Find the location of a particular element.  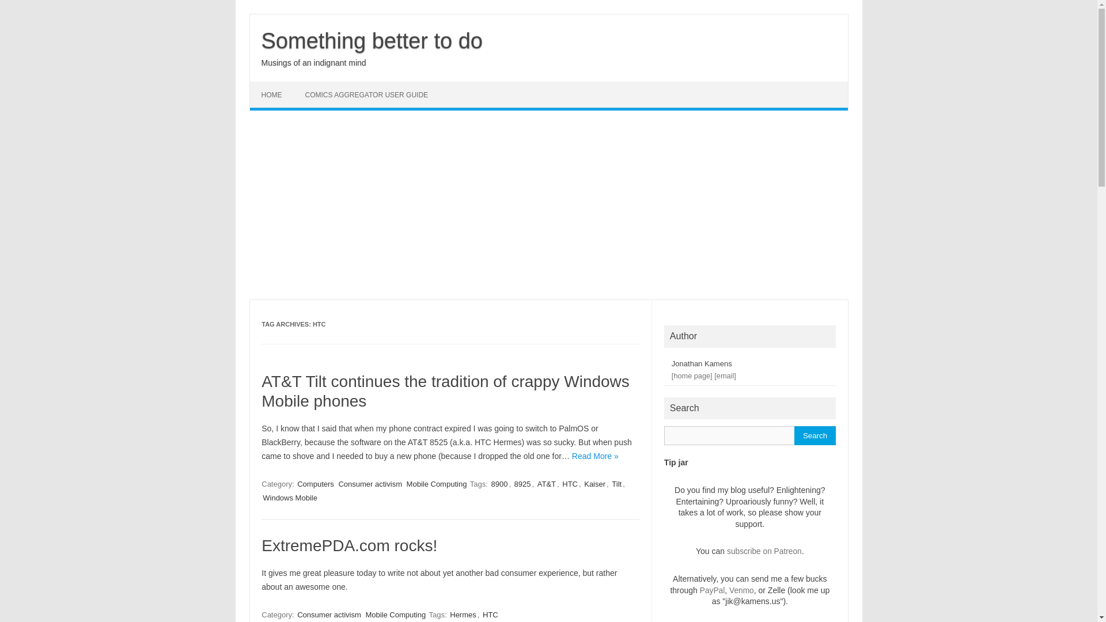

Kaiser is located at coordinates (594, 484).